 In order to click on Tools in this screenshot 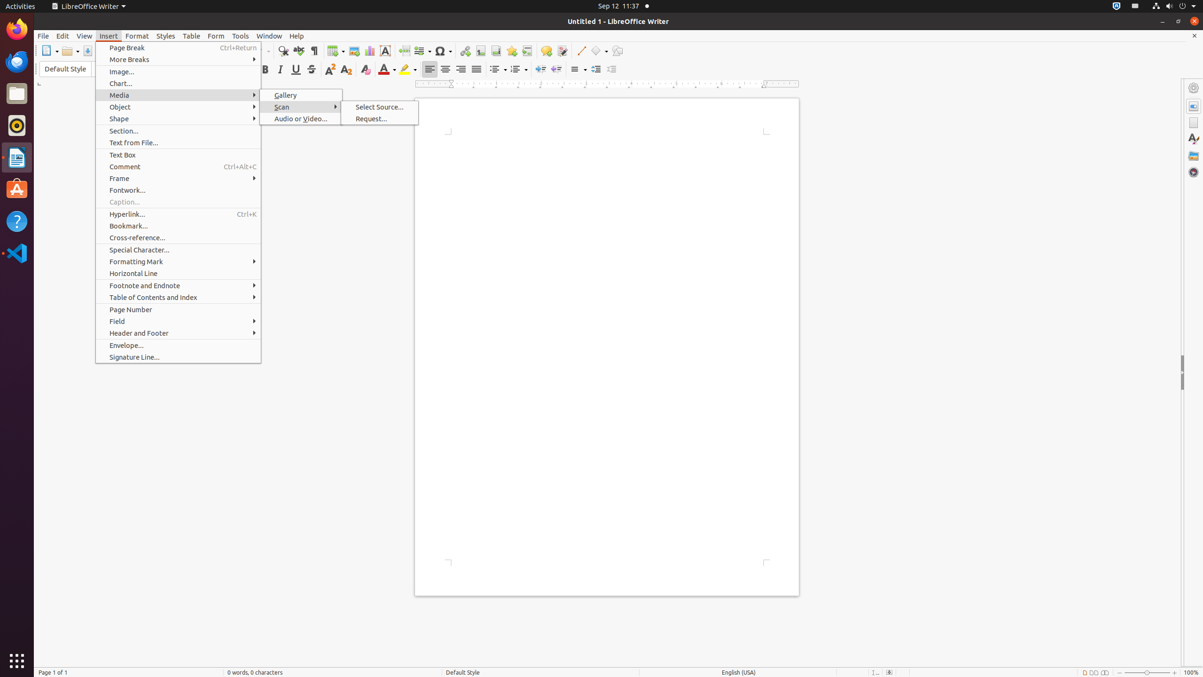, I will do `click(241, 36)`.